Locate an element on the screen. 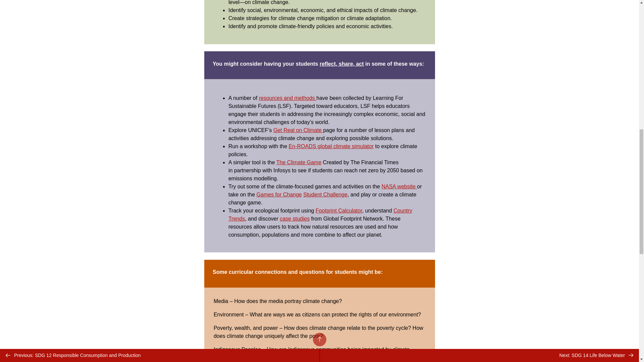  resources and methods is located at coordinates (288, 98).